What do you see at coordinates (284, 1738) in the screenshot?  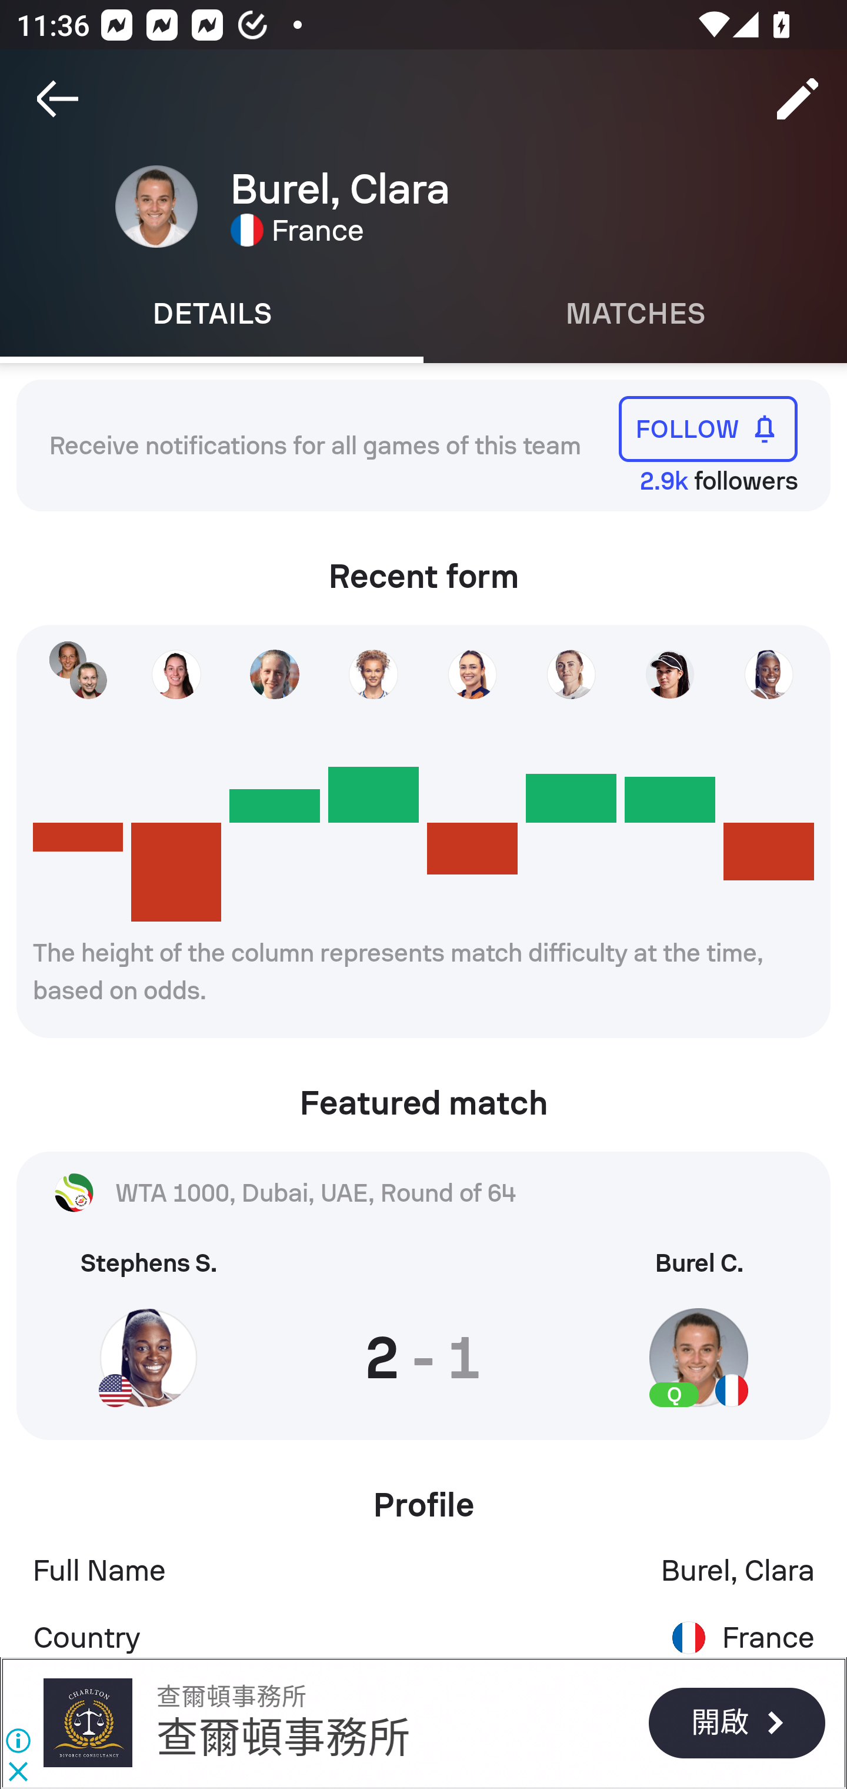 I see `查爾頓事務所` at bounding box center [284, 1738].